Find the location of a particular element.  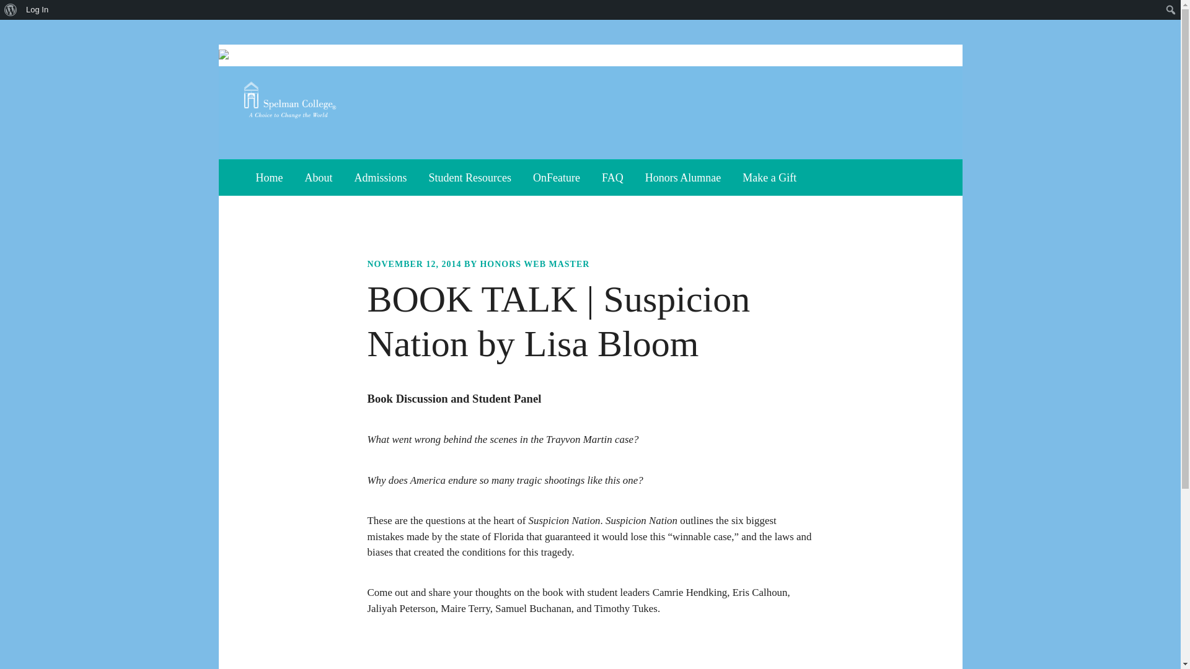

Honors Alumnae is located at coordinates (683, 178).